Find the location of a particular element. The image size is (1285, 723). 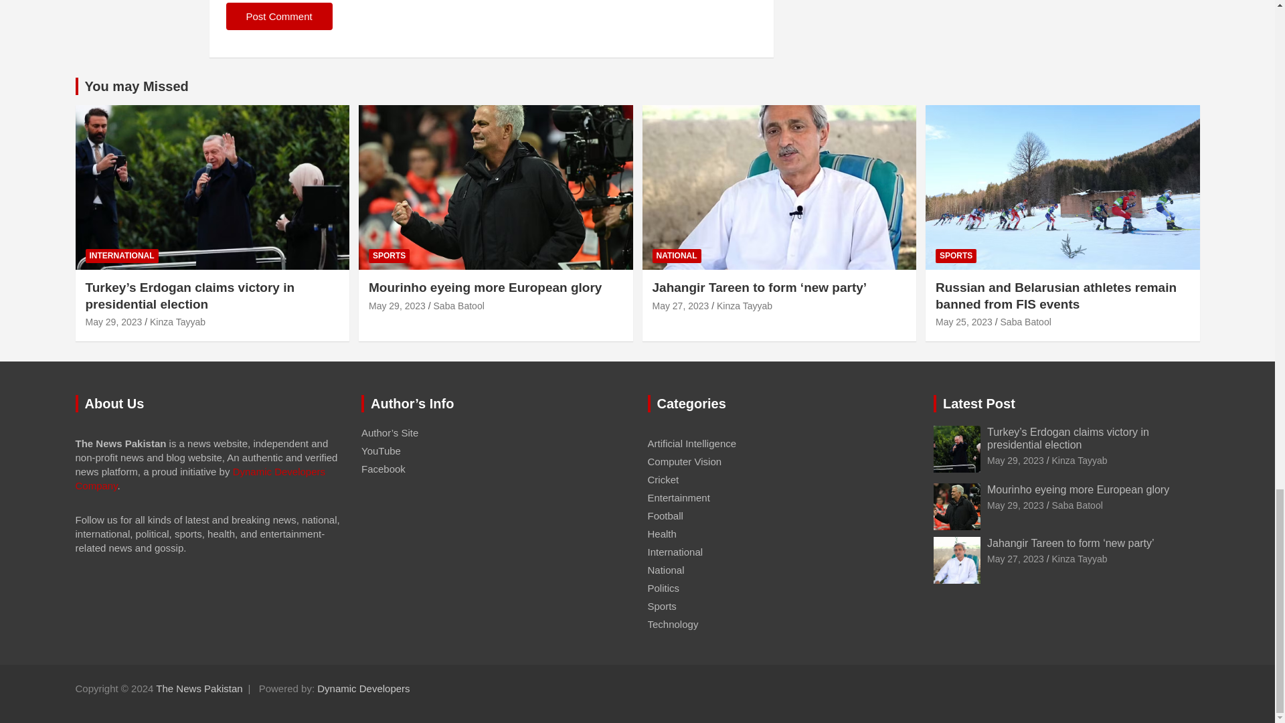

Post Comment is located at coordinates (279, 16).